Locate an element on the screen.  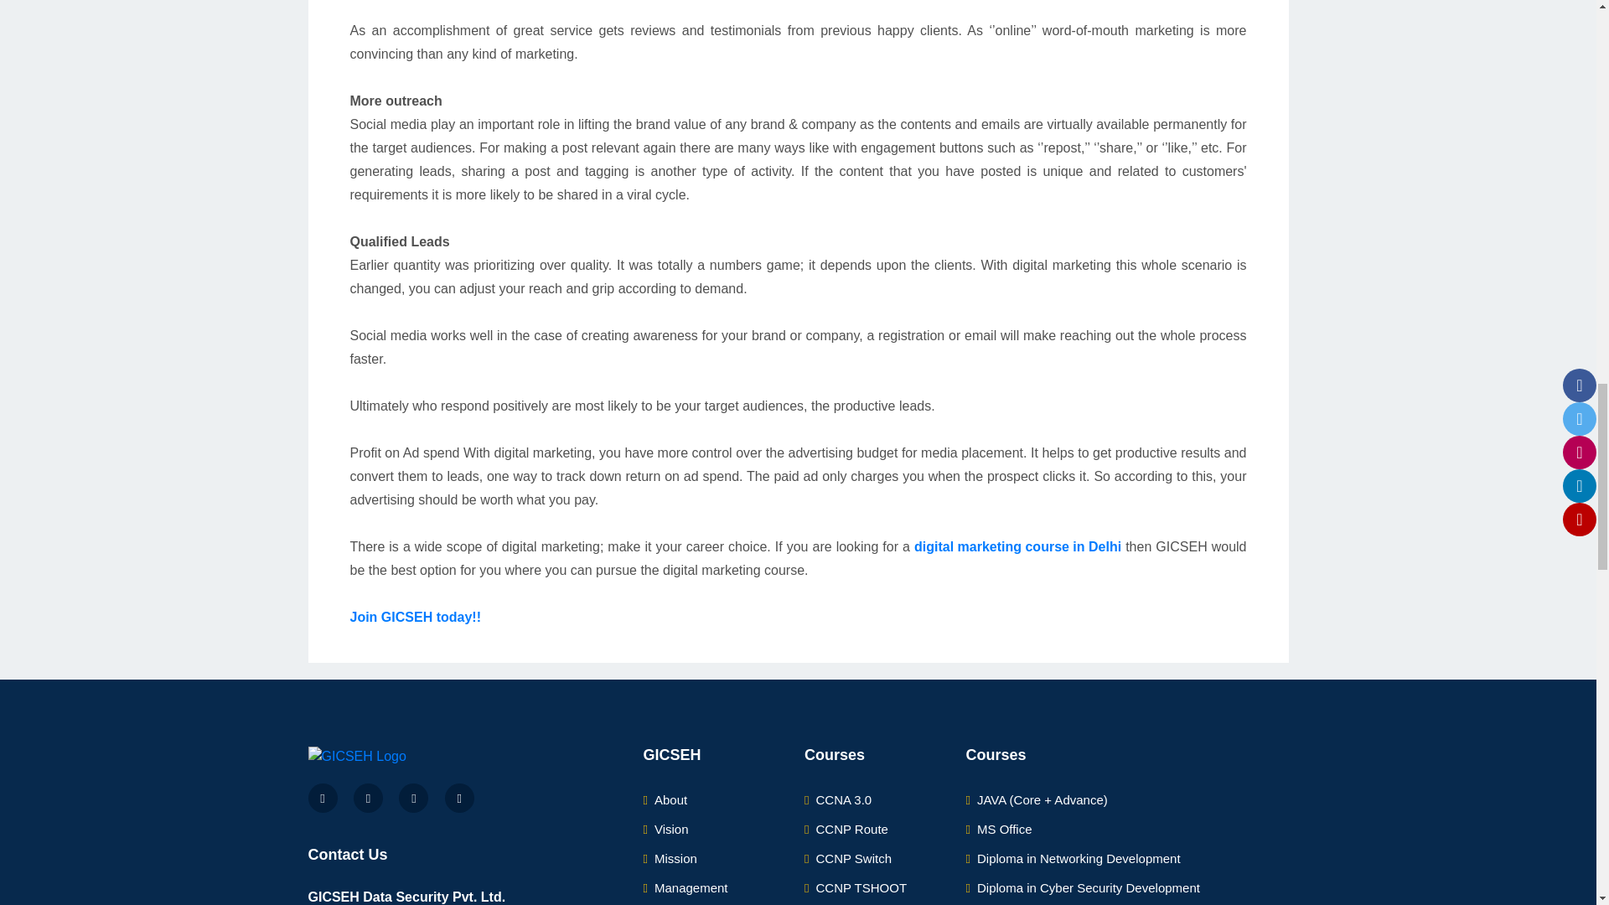
Instagram is located at coordinates (413, 798).